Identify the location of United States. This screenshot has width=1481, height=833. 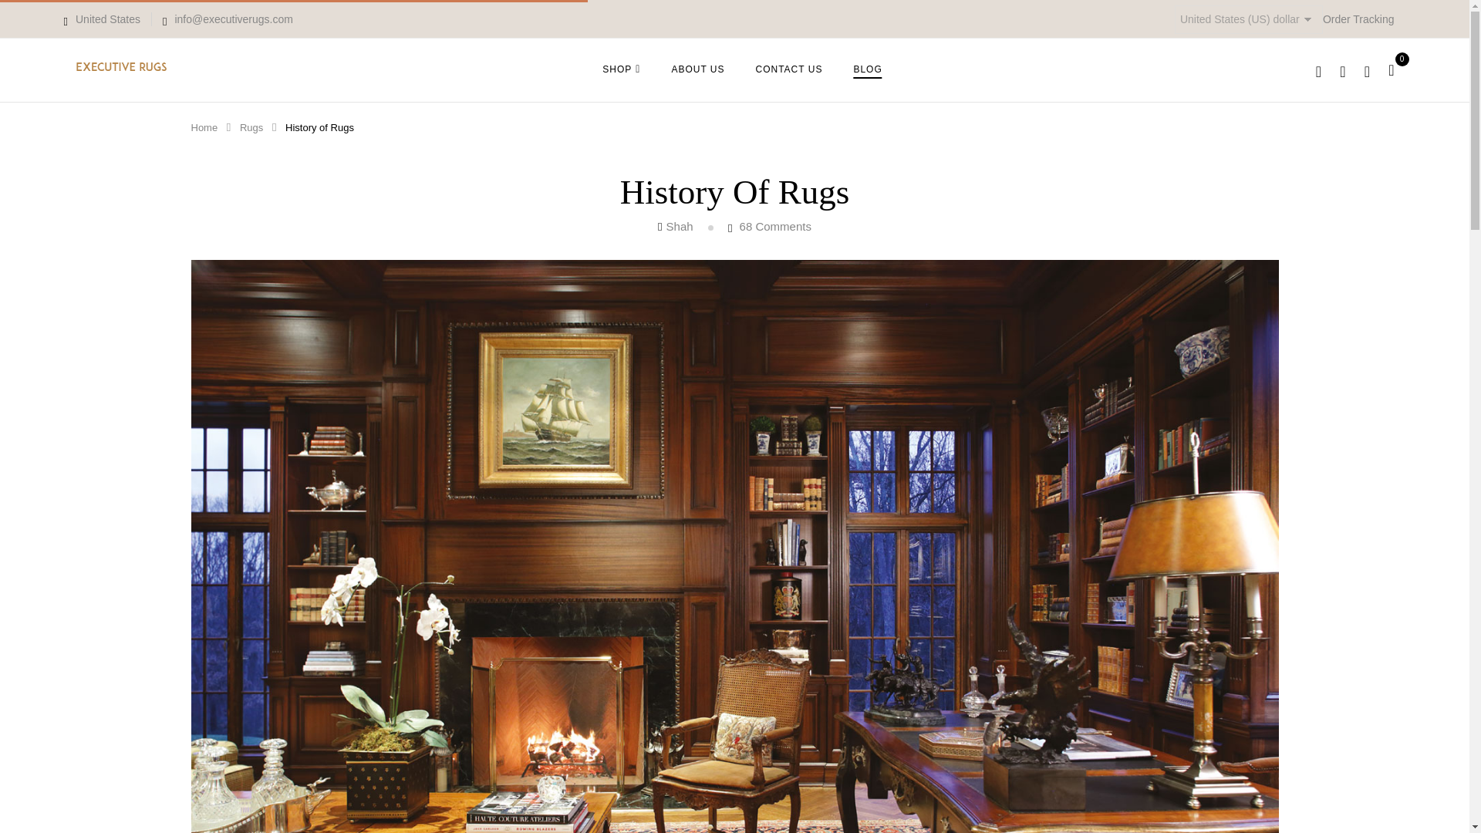
(102, 19).